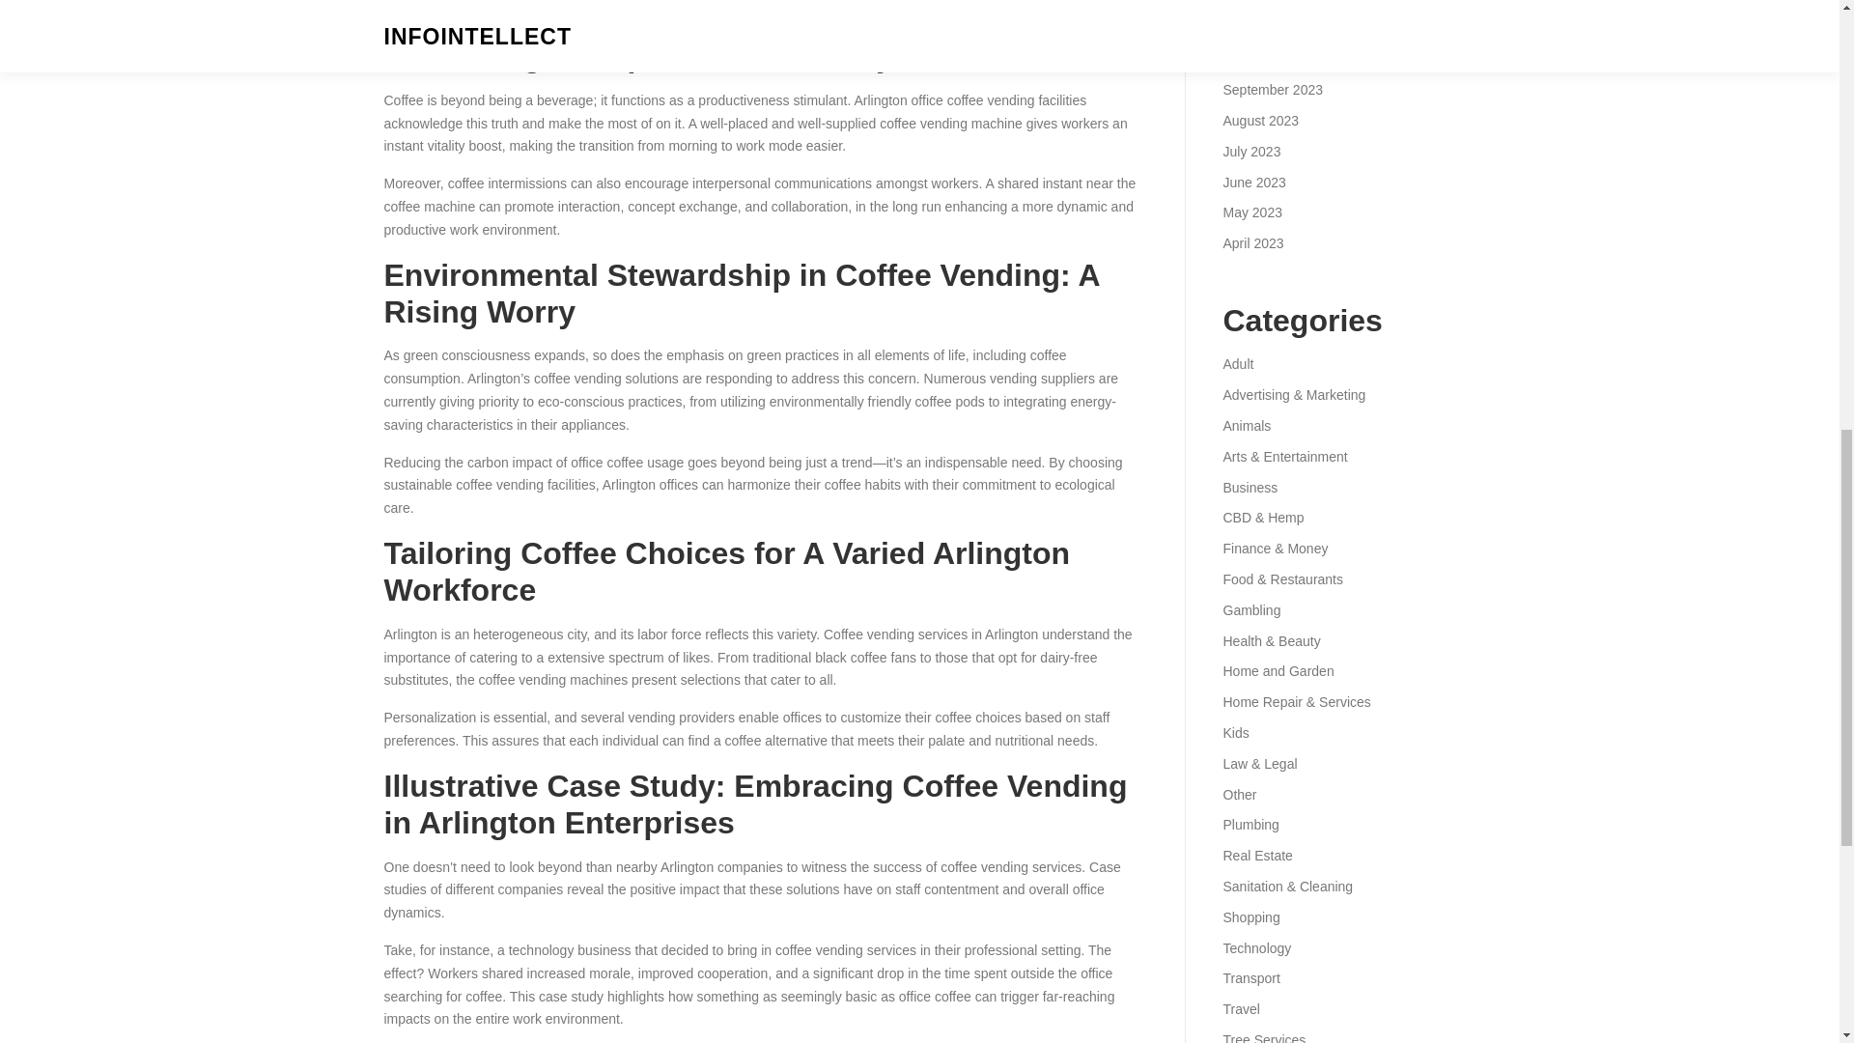 This screenshot has width=1854, height=1043. I want to click on August 2023, so click(1260, 120).